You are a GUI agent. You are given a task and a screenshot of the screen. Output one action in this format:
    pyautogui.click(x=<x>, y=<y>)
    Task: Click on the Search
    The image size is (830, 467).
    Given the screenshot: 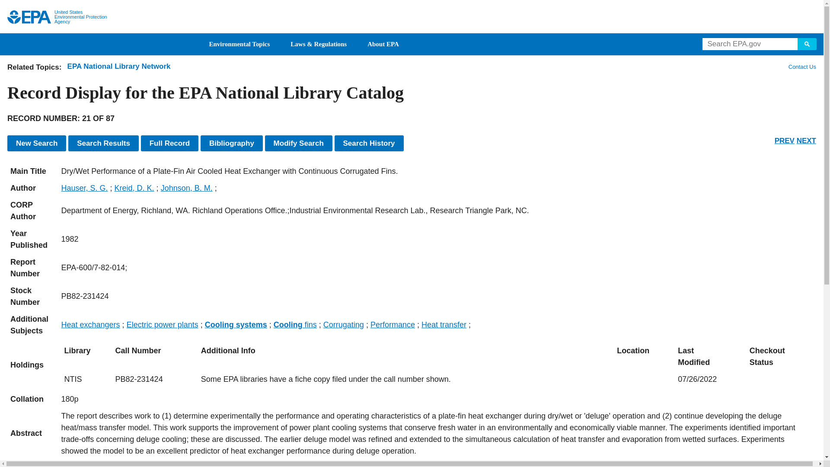 What is the action you would take?
    pyautogui.click(x=807, y=44)
    